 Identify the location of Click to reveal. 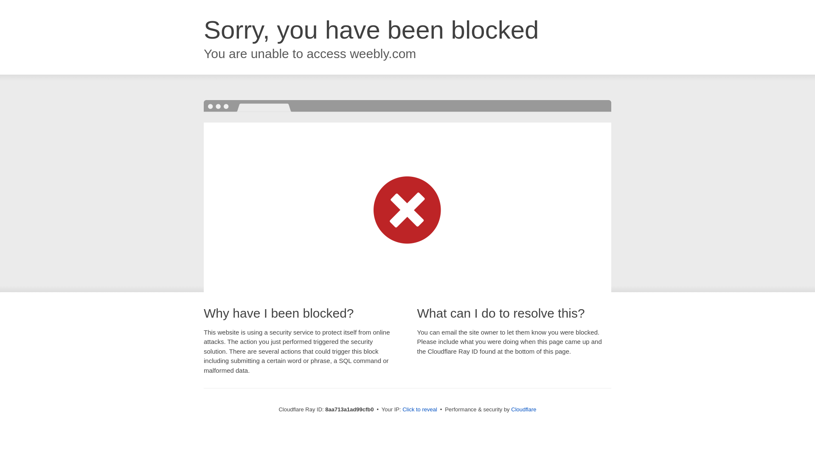
(419, 410).